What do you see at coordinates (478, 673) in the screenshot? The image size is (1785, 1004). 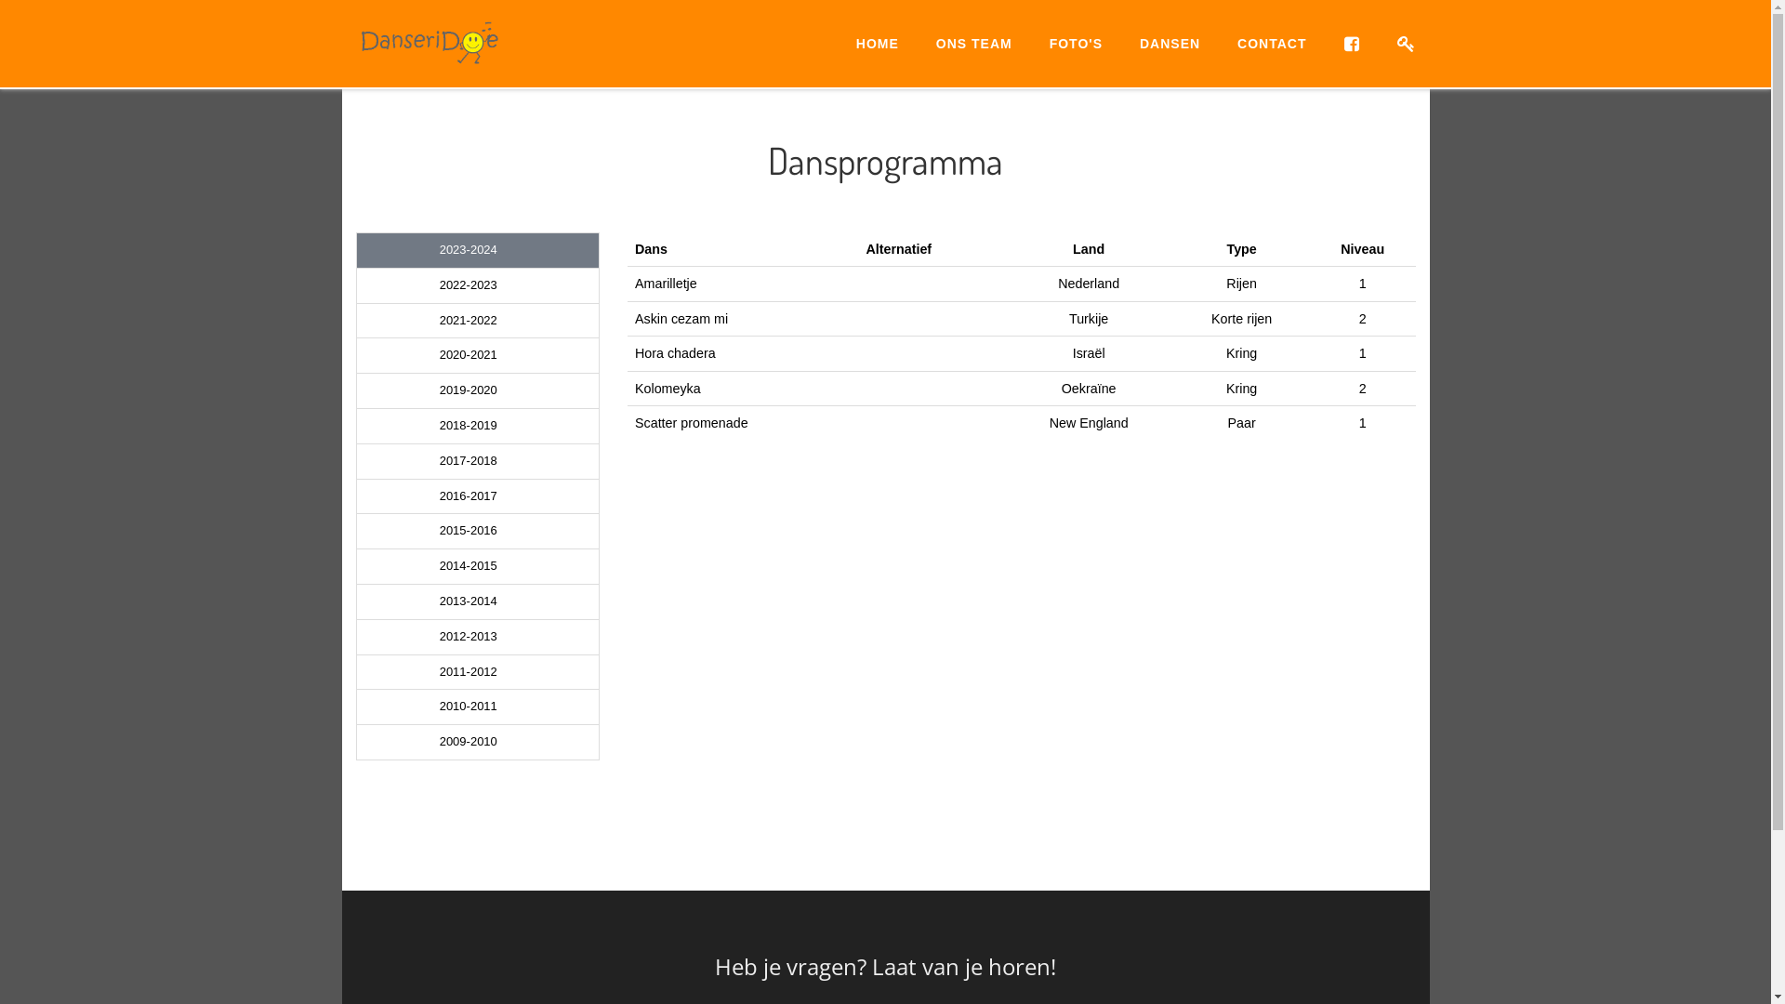 I see `2011-2012` at bounding box center [478, 673].